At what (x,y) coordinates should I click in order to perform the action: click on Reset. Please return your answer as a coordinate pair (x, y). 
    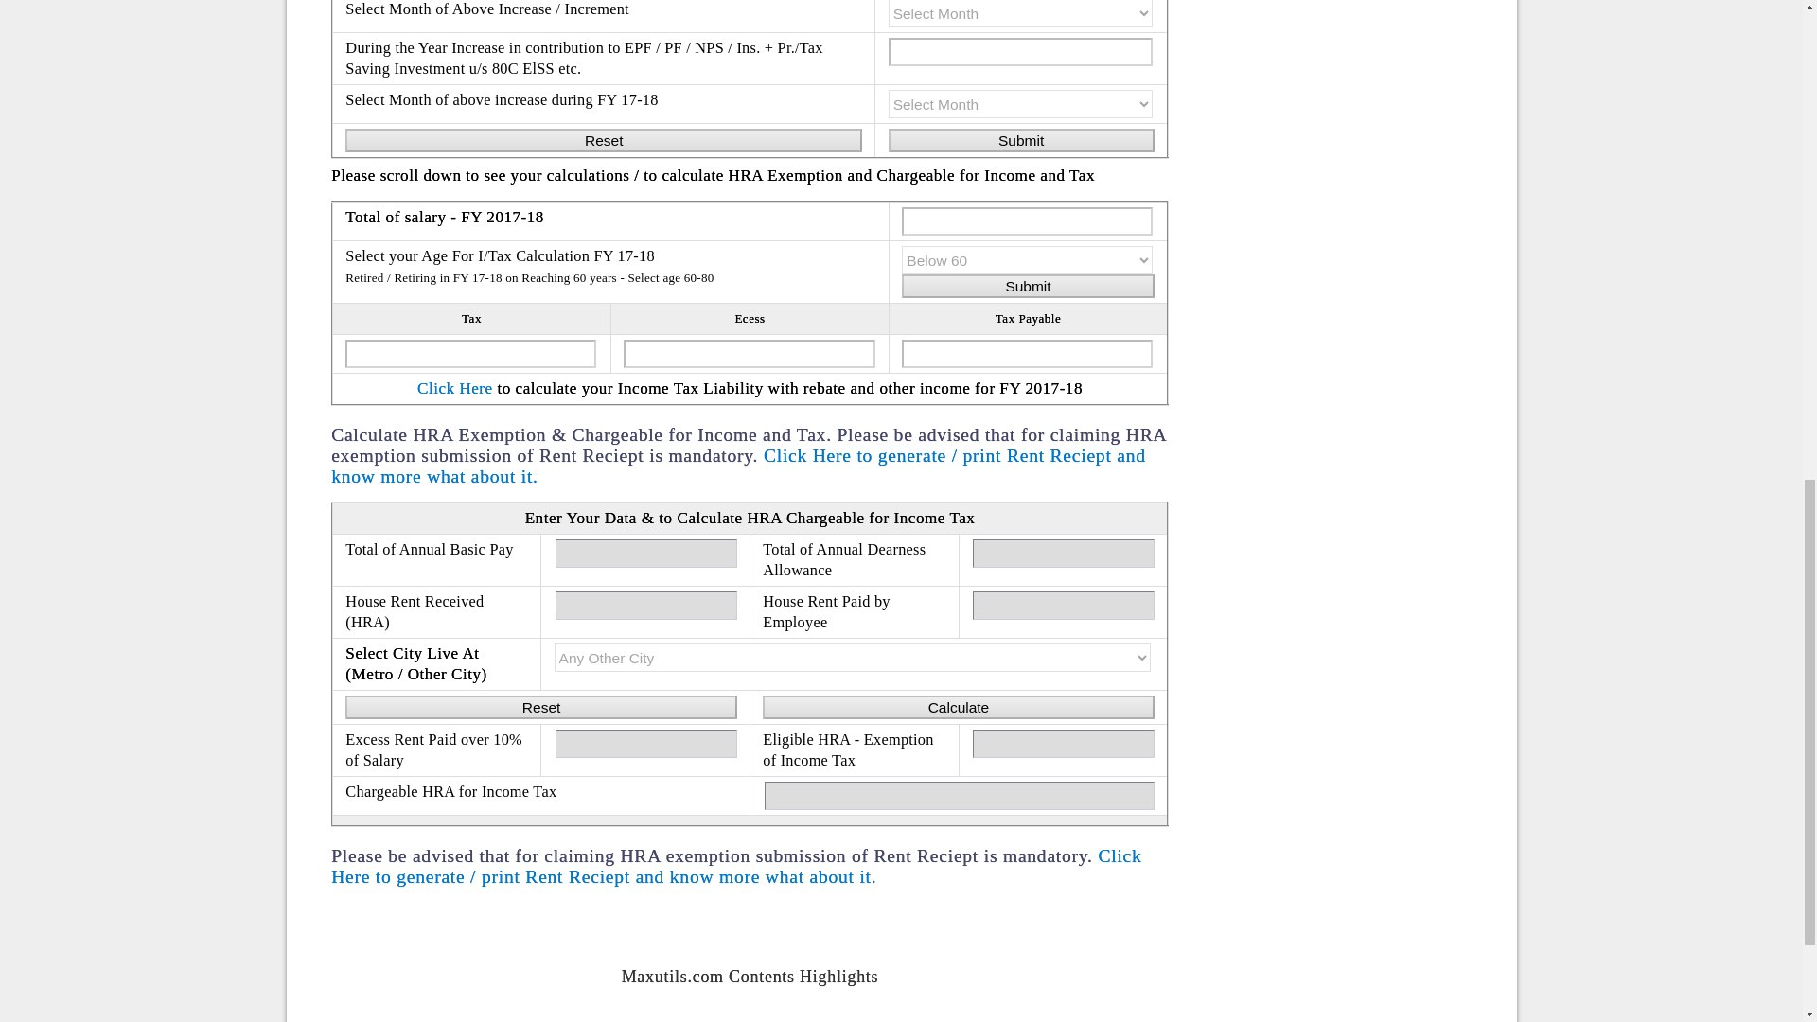
    Looking at the image, I should click on (539, 708).